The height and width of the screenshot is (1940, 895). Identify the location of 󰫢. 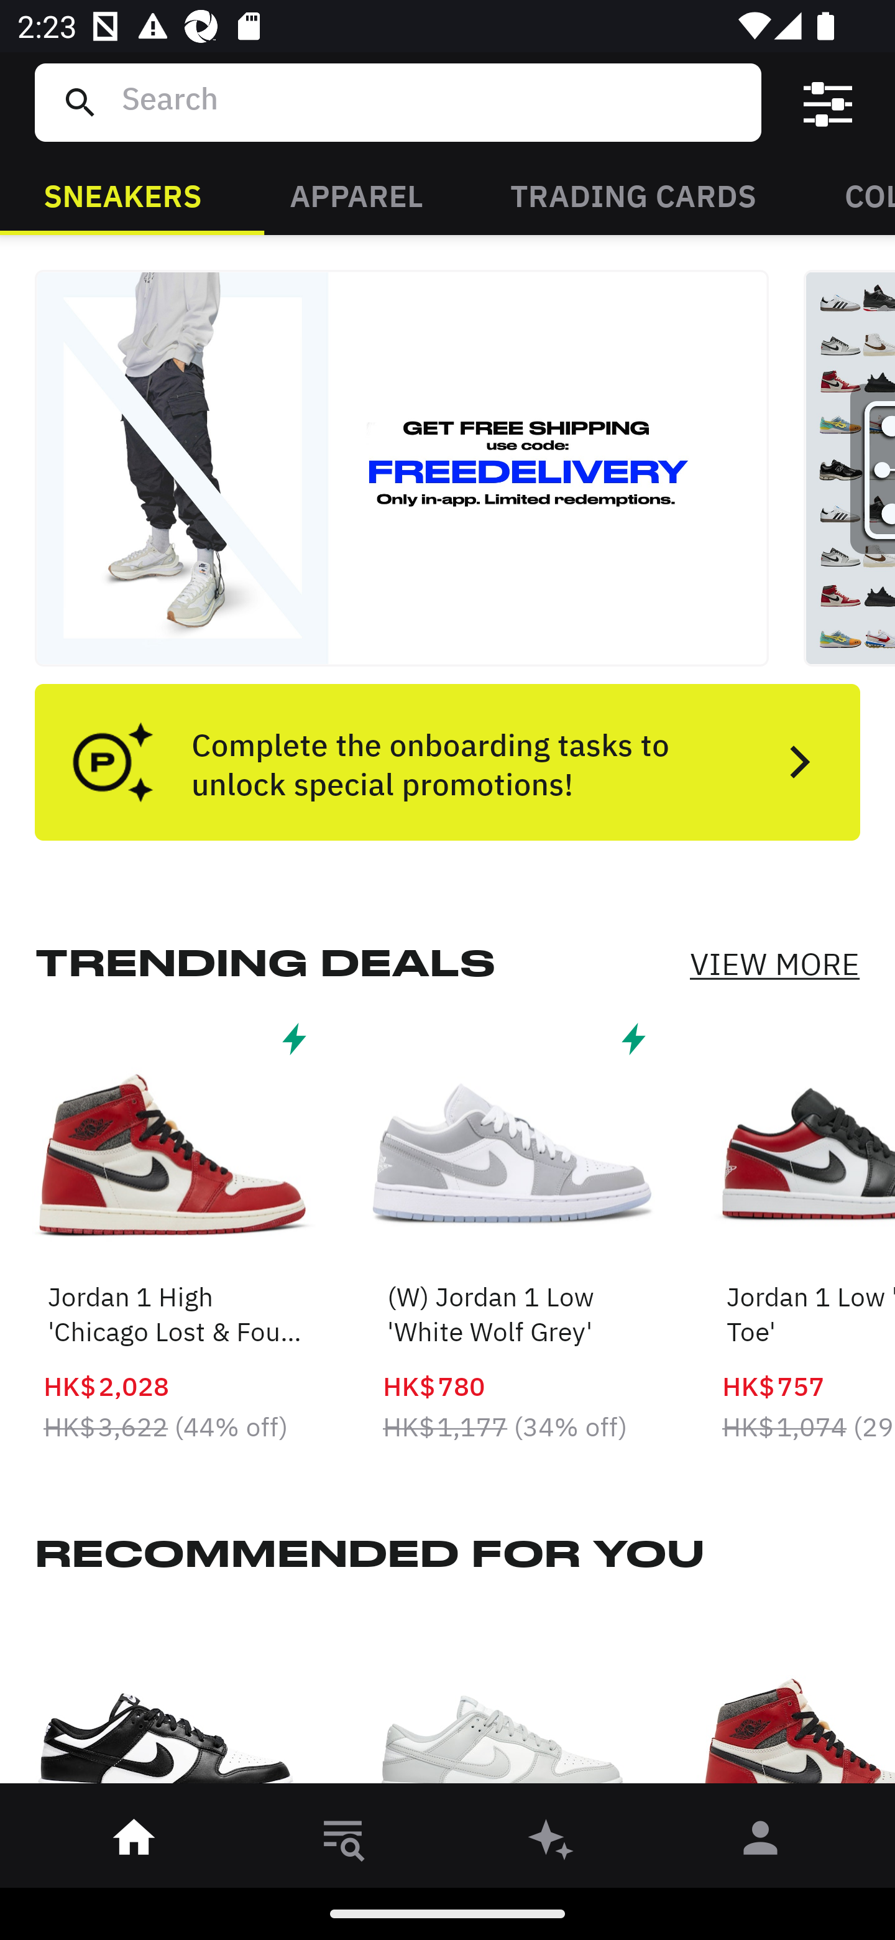
(552, 1842).